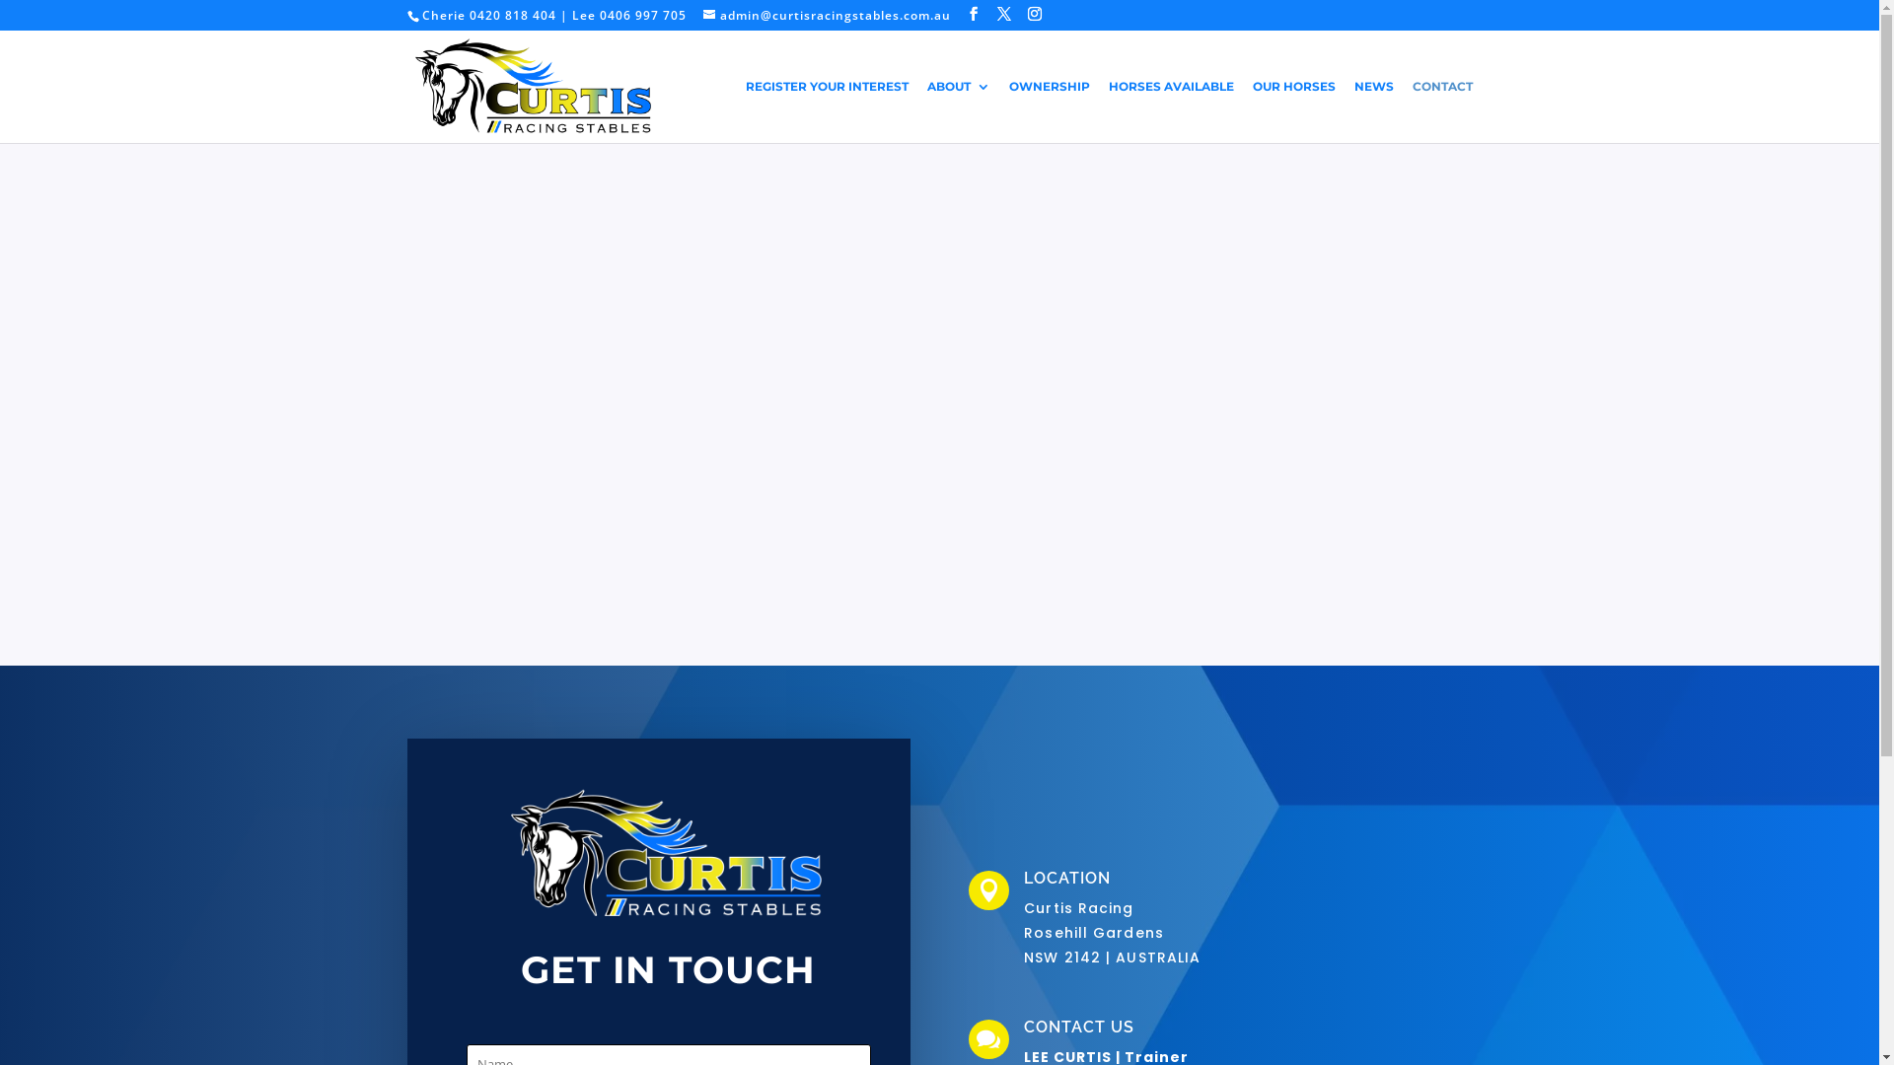  Describe the element at coordinates (1373, 111) in the screenshot. I see `NEWS` at that location.